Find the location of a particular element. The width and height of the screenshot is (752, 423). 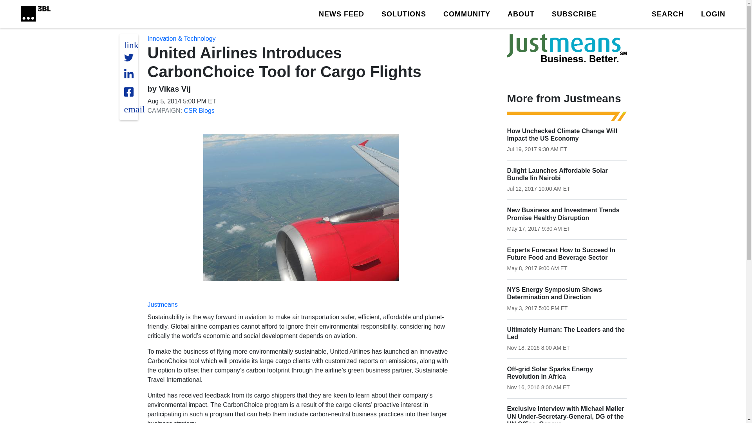

SUBSCRIBE is located at coordinates (574, 13).